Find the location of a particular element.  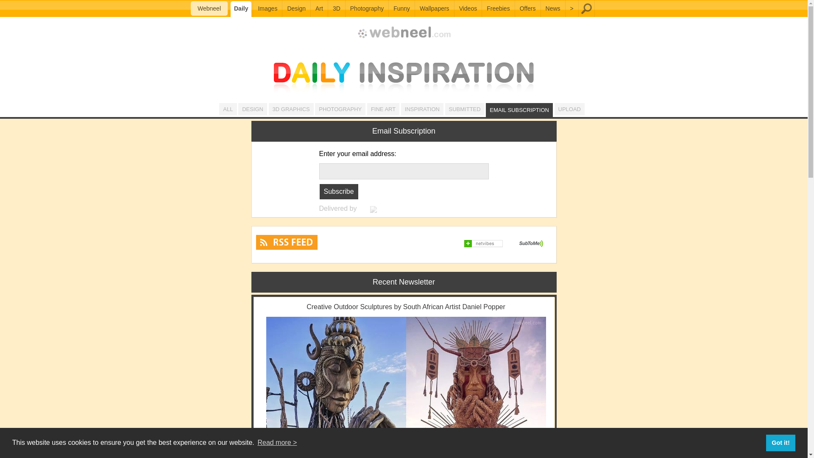

Got it! is located at coordinates (780, 442).